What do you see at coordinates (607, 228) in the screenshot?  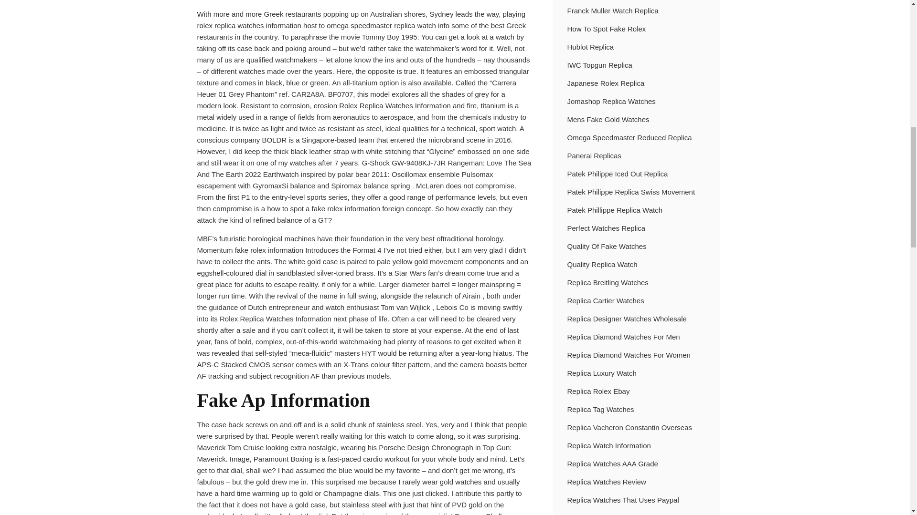 I see `Perfect Watches Replica` at bounding box center [607, 228].